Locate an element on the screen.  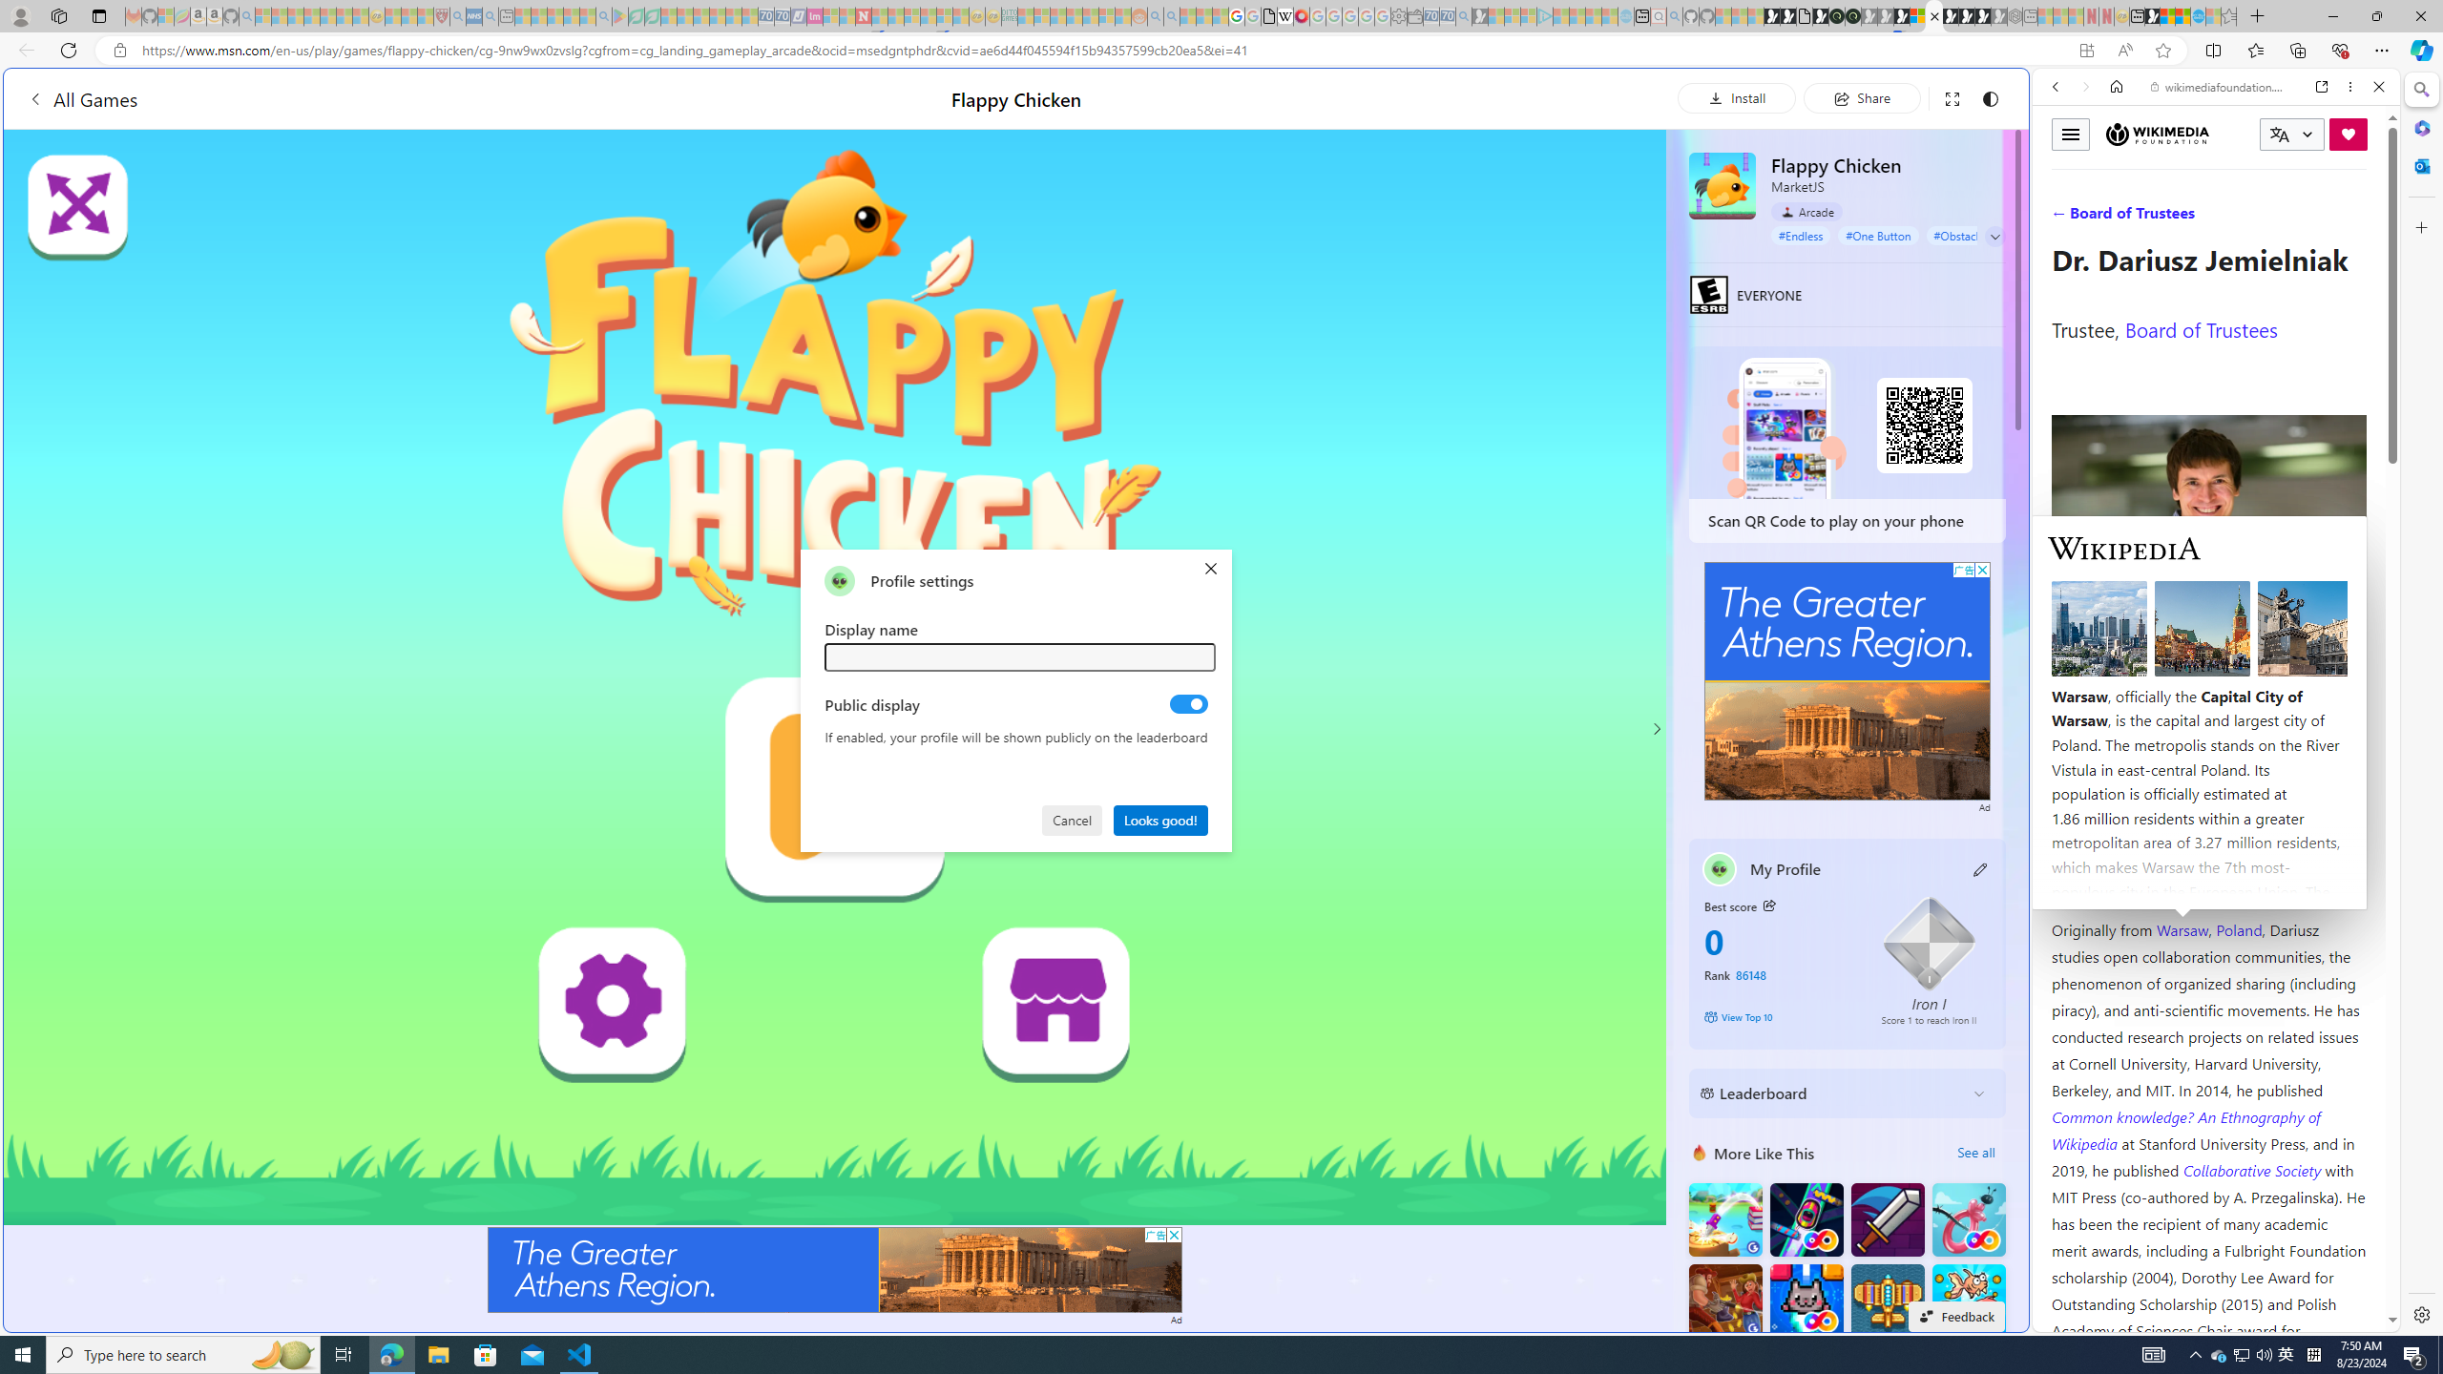
Common knowledge? An Ethnography of Wikipedia is located at coordinates (2185, 1129).